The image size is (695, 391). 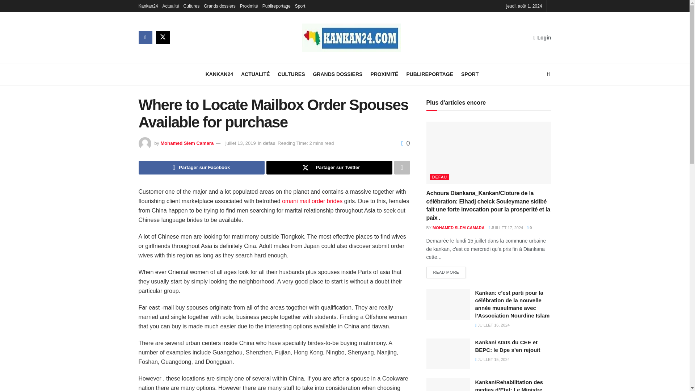 What do you see at coordinates (470, 74) in the screenshot?
I see `SPORT` at bounding box center [470, 74].